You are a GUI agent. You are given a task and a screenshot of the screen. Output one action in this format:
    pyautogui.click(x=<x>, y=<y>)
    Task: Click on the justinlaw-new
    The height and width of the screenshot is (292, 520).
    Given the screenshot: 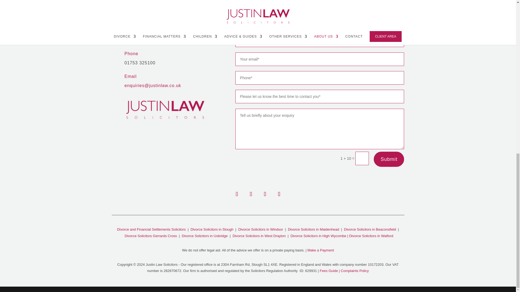 What is the action you would take?
    pyautogui.click(x=165, y=109)
    